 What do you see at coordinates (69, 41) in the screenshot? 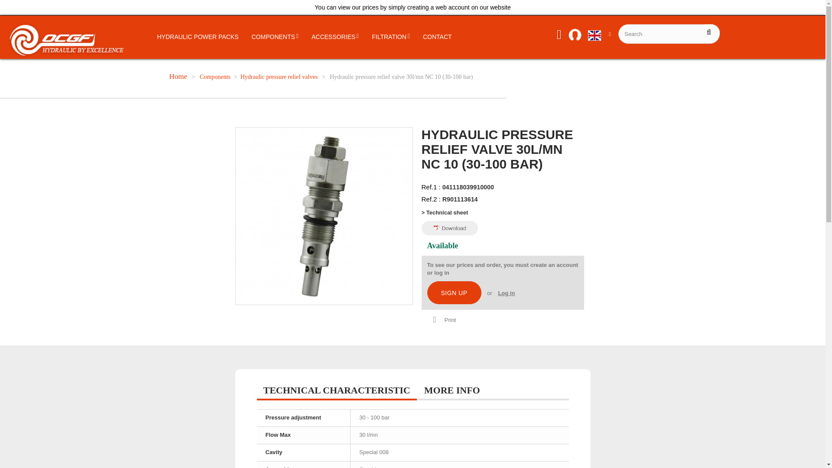
I see `OCGF` at bounding box center [69, 41].